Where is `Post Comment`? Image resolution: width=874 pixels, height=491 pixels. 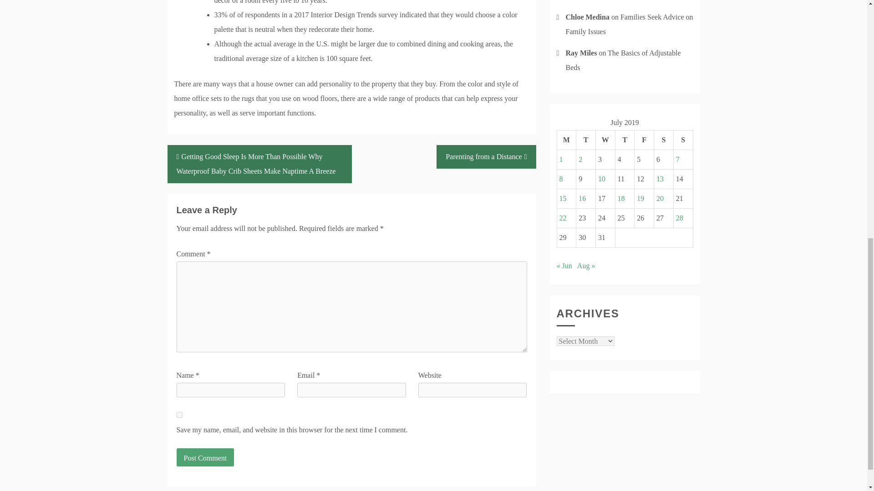
Post Comment is located at coordinates (205, 457).